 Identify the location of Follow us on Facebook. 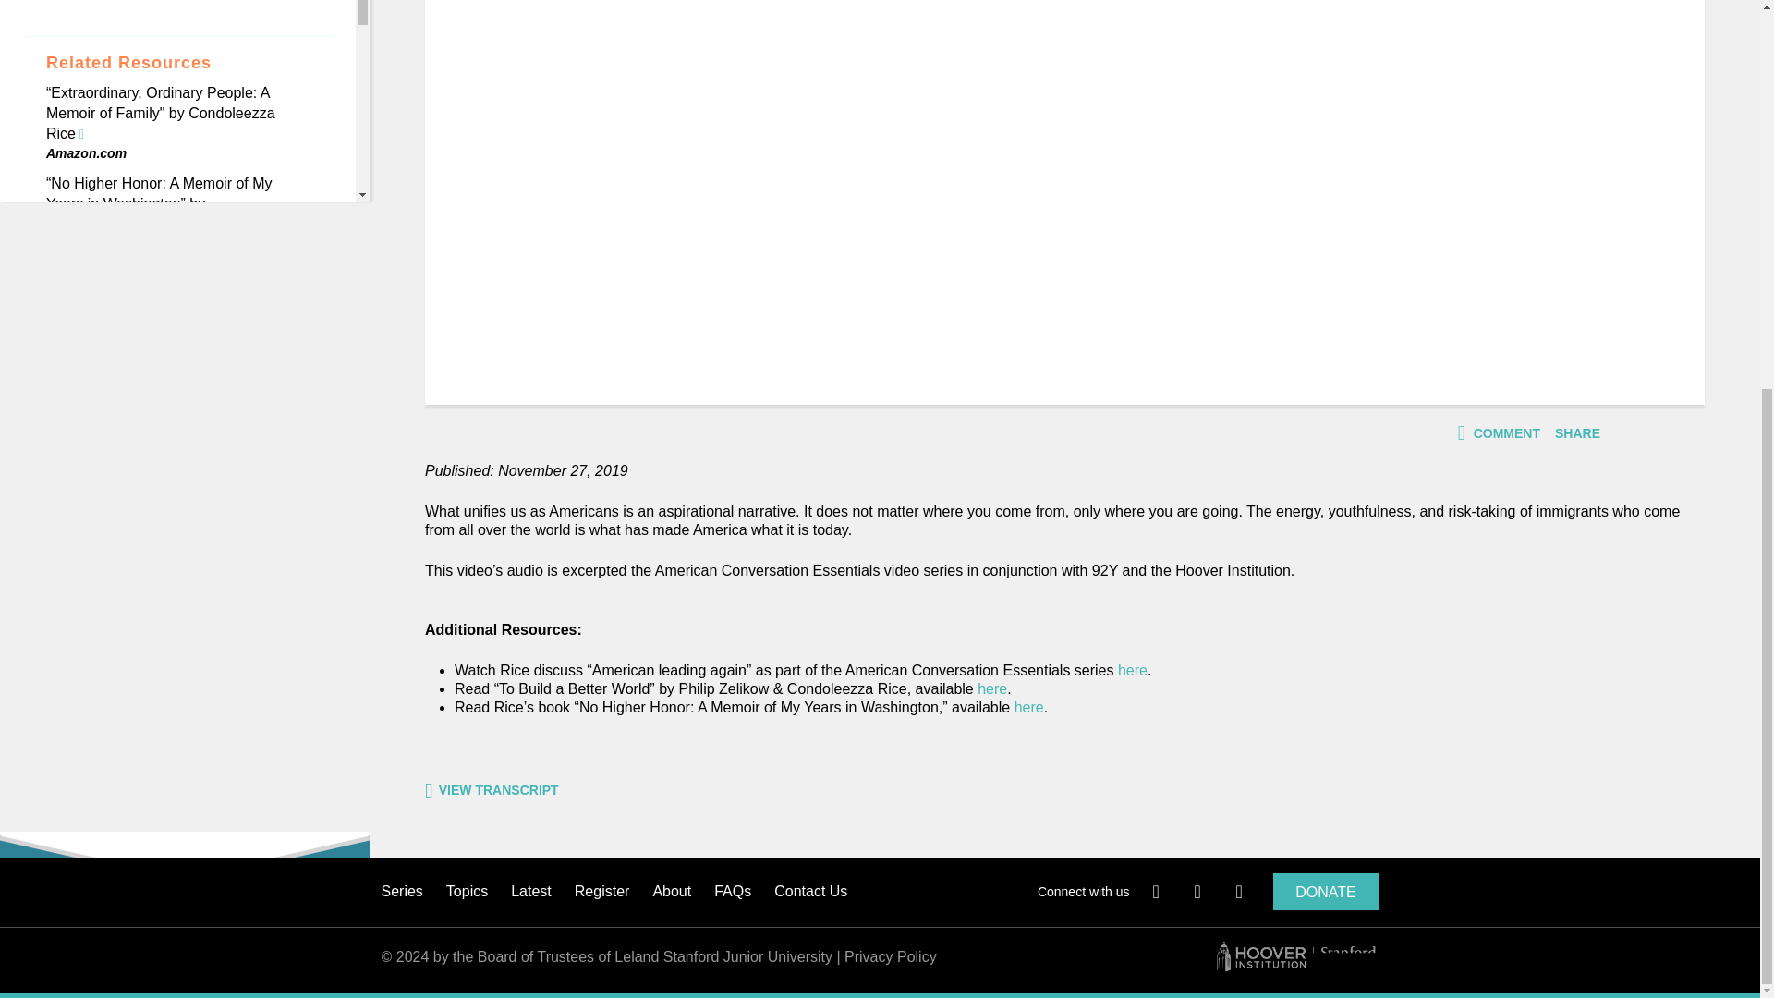
(1162, 893).